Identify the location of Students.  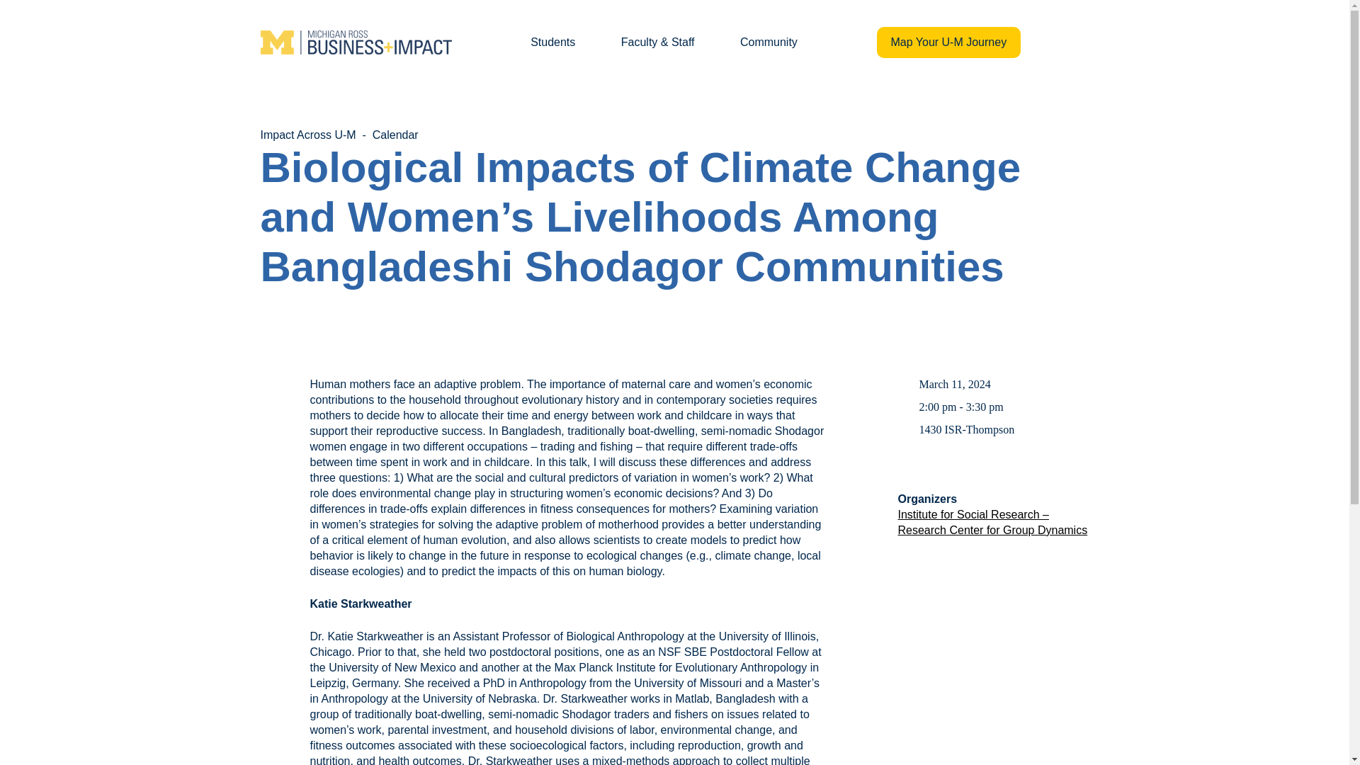
(552, 42).